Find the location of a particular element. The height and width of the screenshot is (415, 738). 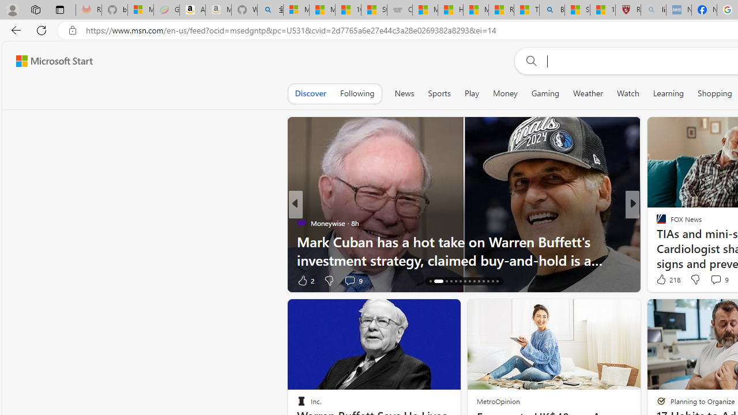

4 Like is located at coordinates (660, 280).